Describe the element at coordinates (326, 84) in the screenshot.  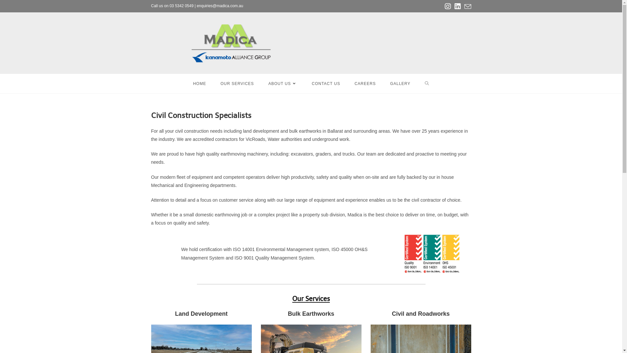
I see `CONTACT US` at that location.